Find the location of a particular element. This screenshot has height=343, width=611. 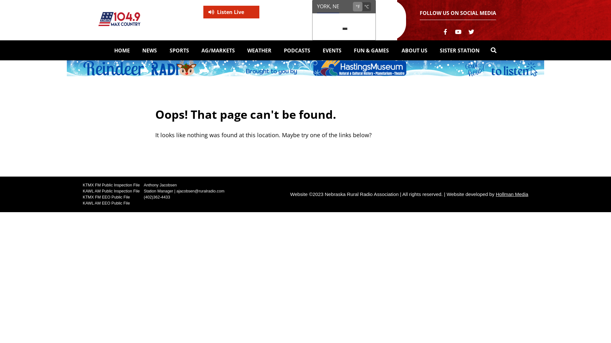

KAWL AM EEO Public File is located at coordinates (106, 203).